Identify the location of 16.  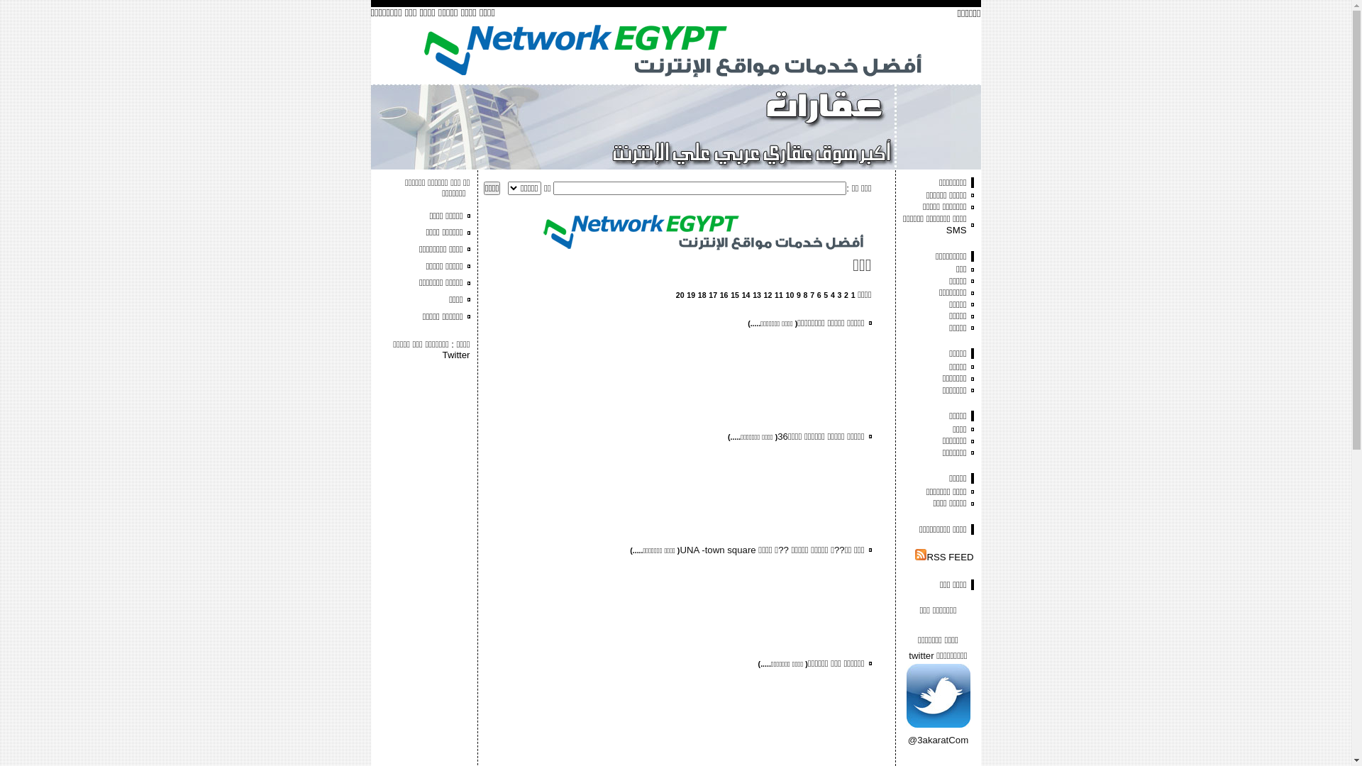
(724, 295).